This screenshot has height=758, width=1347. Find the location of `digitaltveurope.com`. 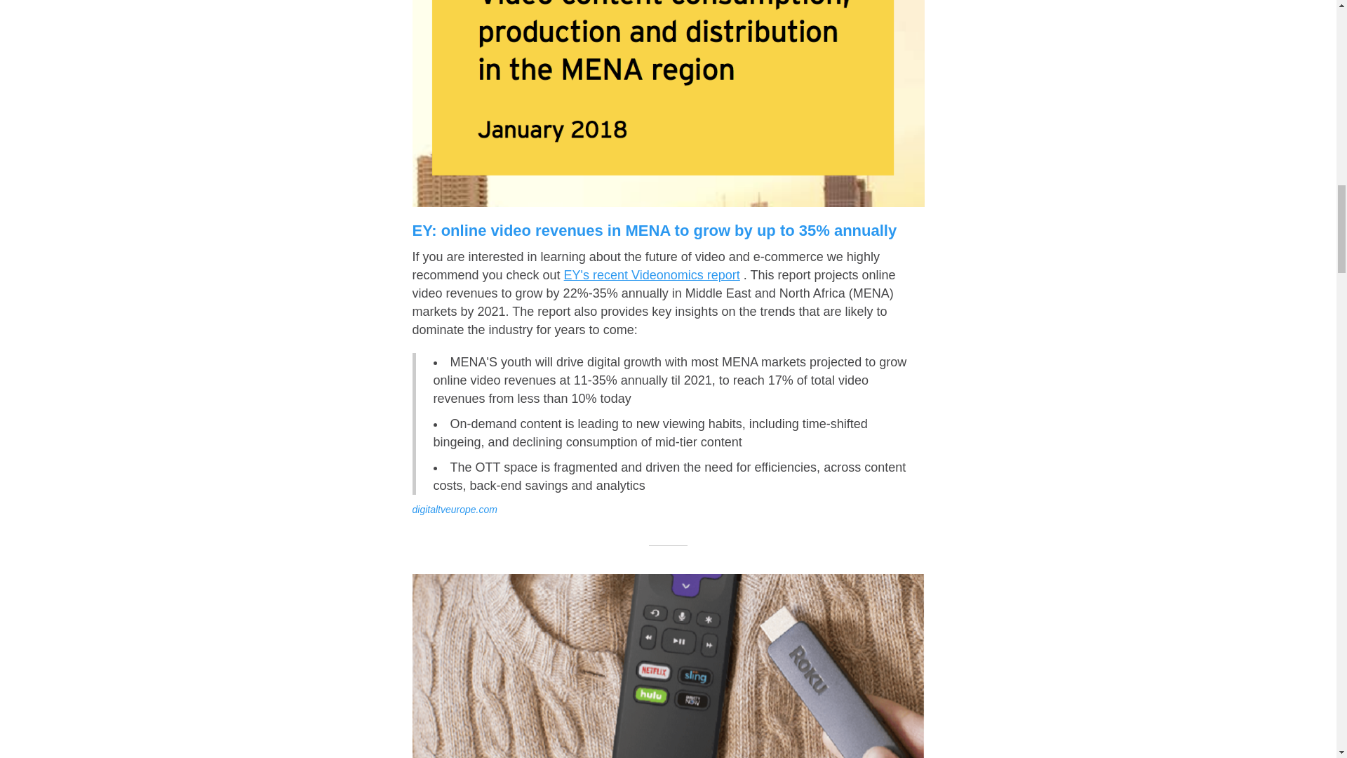

digitaltveurope.com is located at coordinates (455, 510).